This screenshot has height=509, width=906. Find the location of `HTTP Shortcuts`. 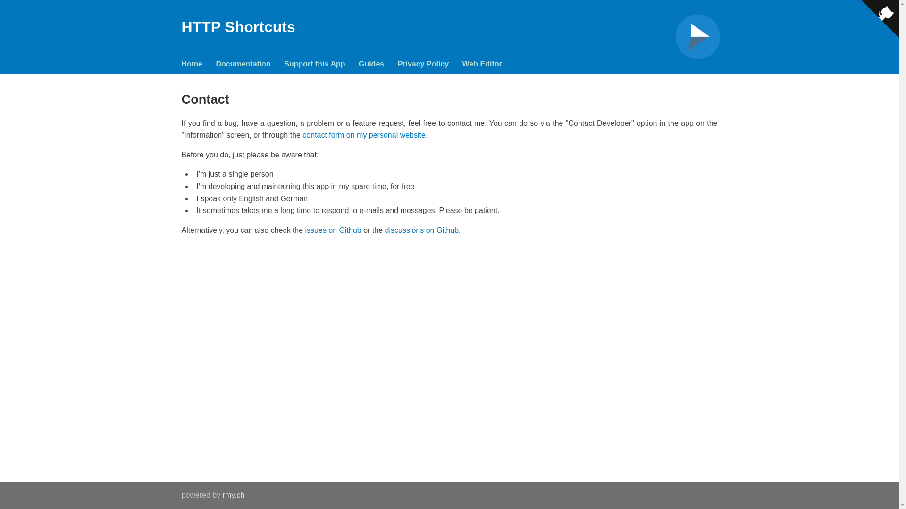

HTTP Shortcuts is located at coordinates (238, 26).